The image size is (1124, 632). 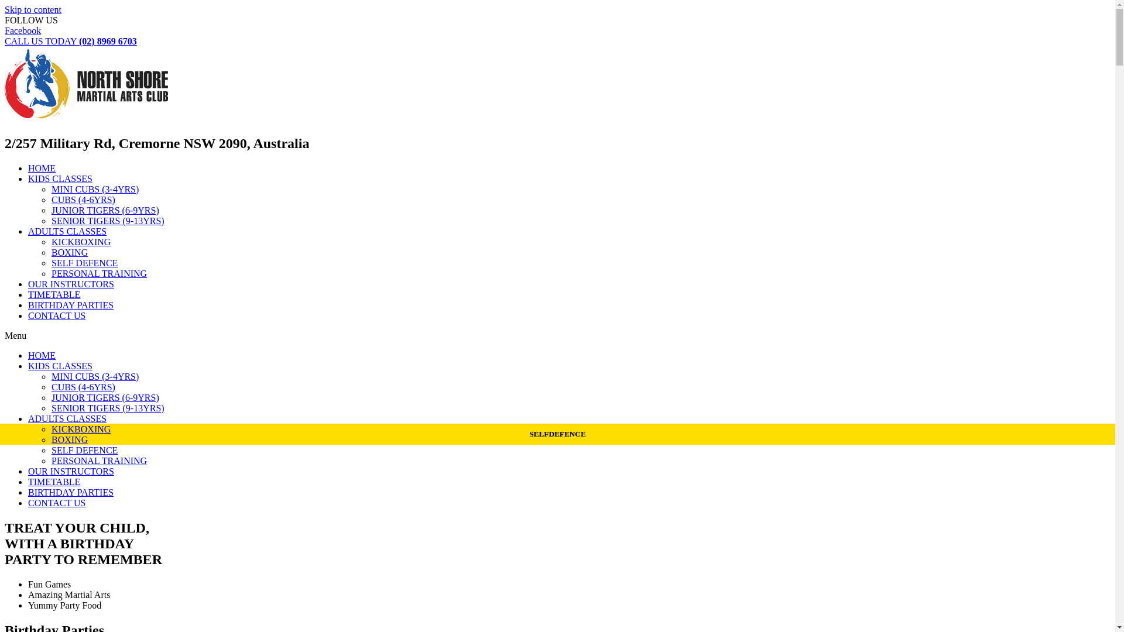 What do you see at coordinates (67, 419) in the screenshot?
I see `ADULTS CLASSES` at bounding box center [67, 419].